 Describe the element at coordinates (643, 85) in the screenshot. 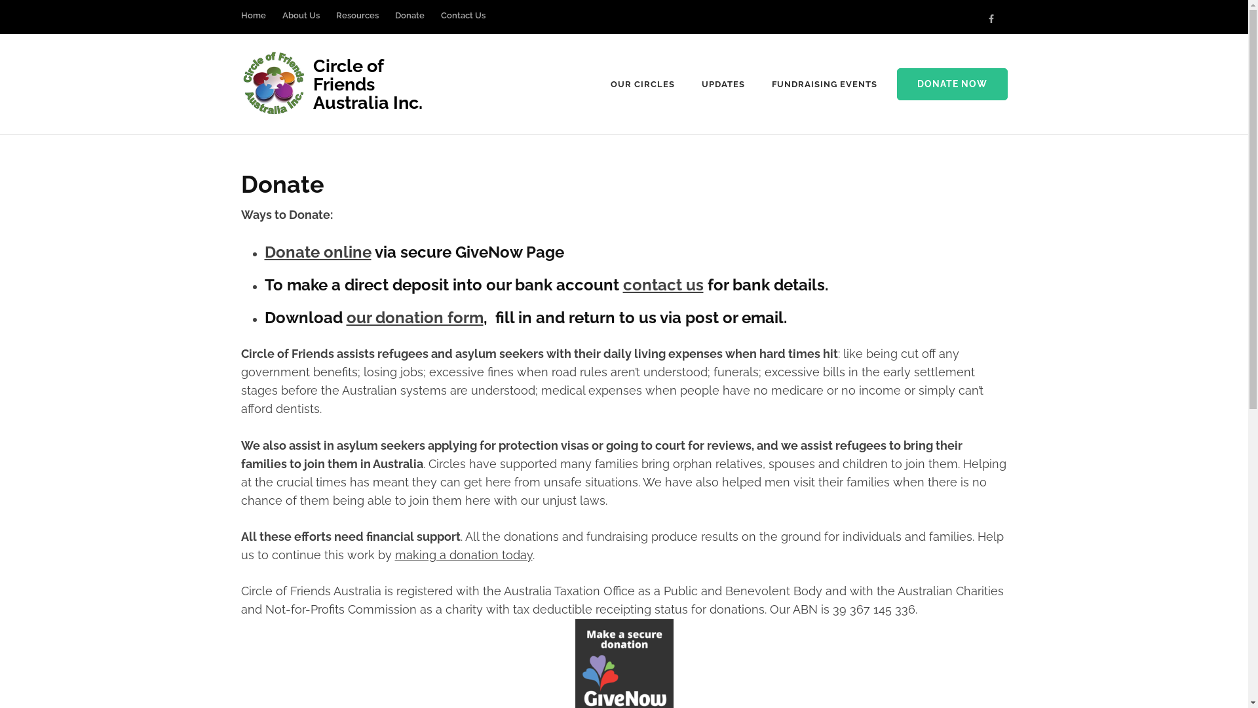

I see `OUR CIRCLES` at that location.